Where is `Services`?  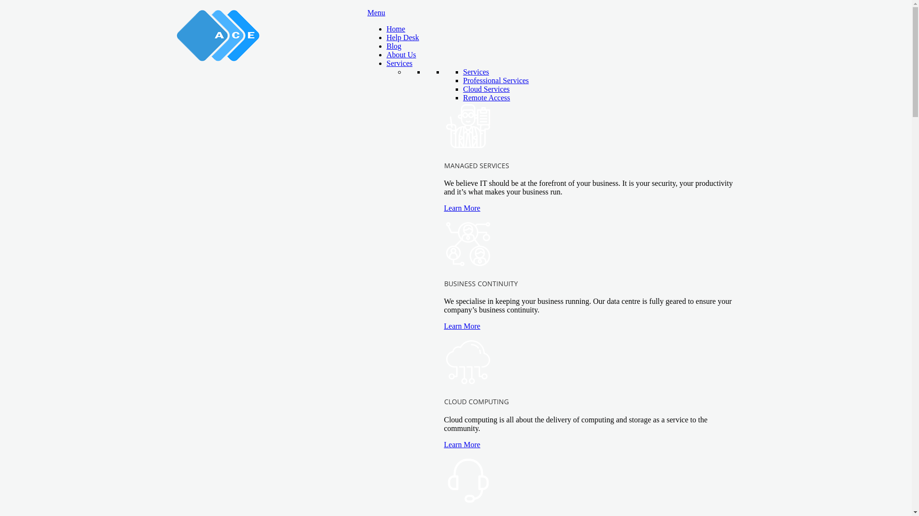 Services is located at coordinates (476, 72).